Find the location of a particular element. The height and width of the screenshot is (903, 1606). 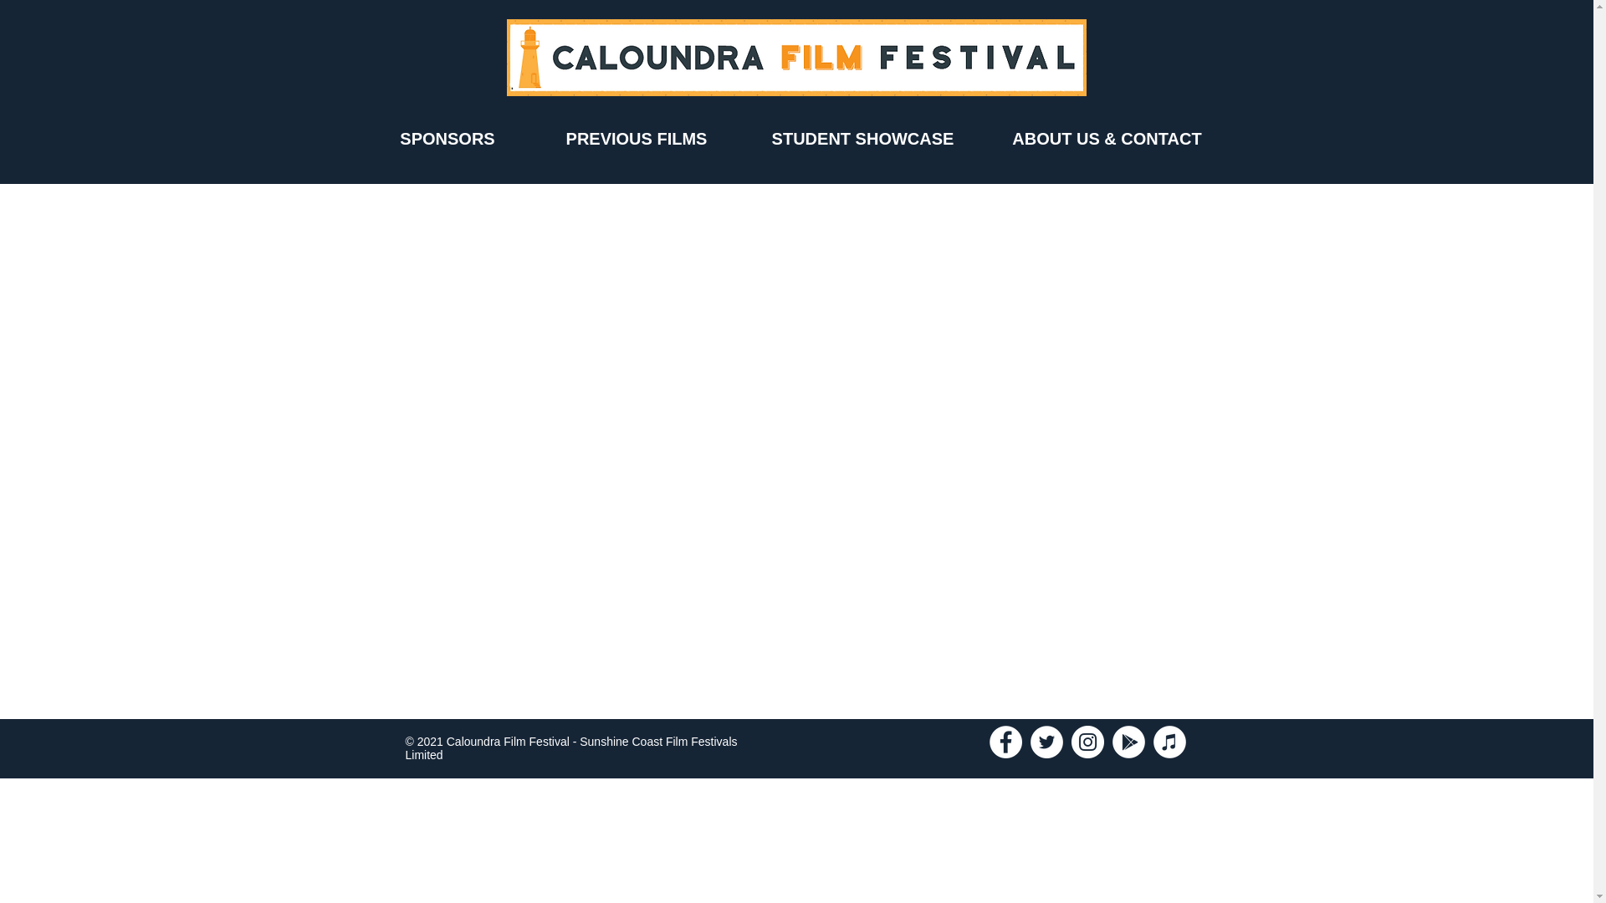

STUDENT SHOWCASE is located at coordinates (862, 139).